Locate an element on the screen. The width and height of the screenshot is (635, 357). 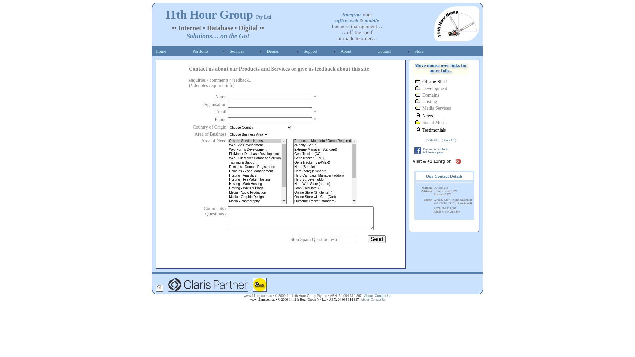
News is located at coordinates (428, 116).